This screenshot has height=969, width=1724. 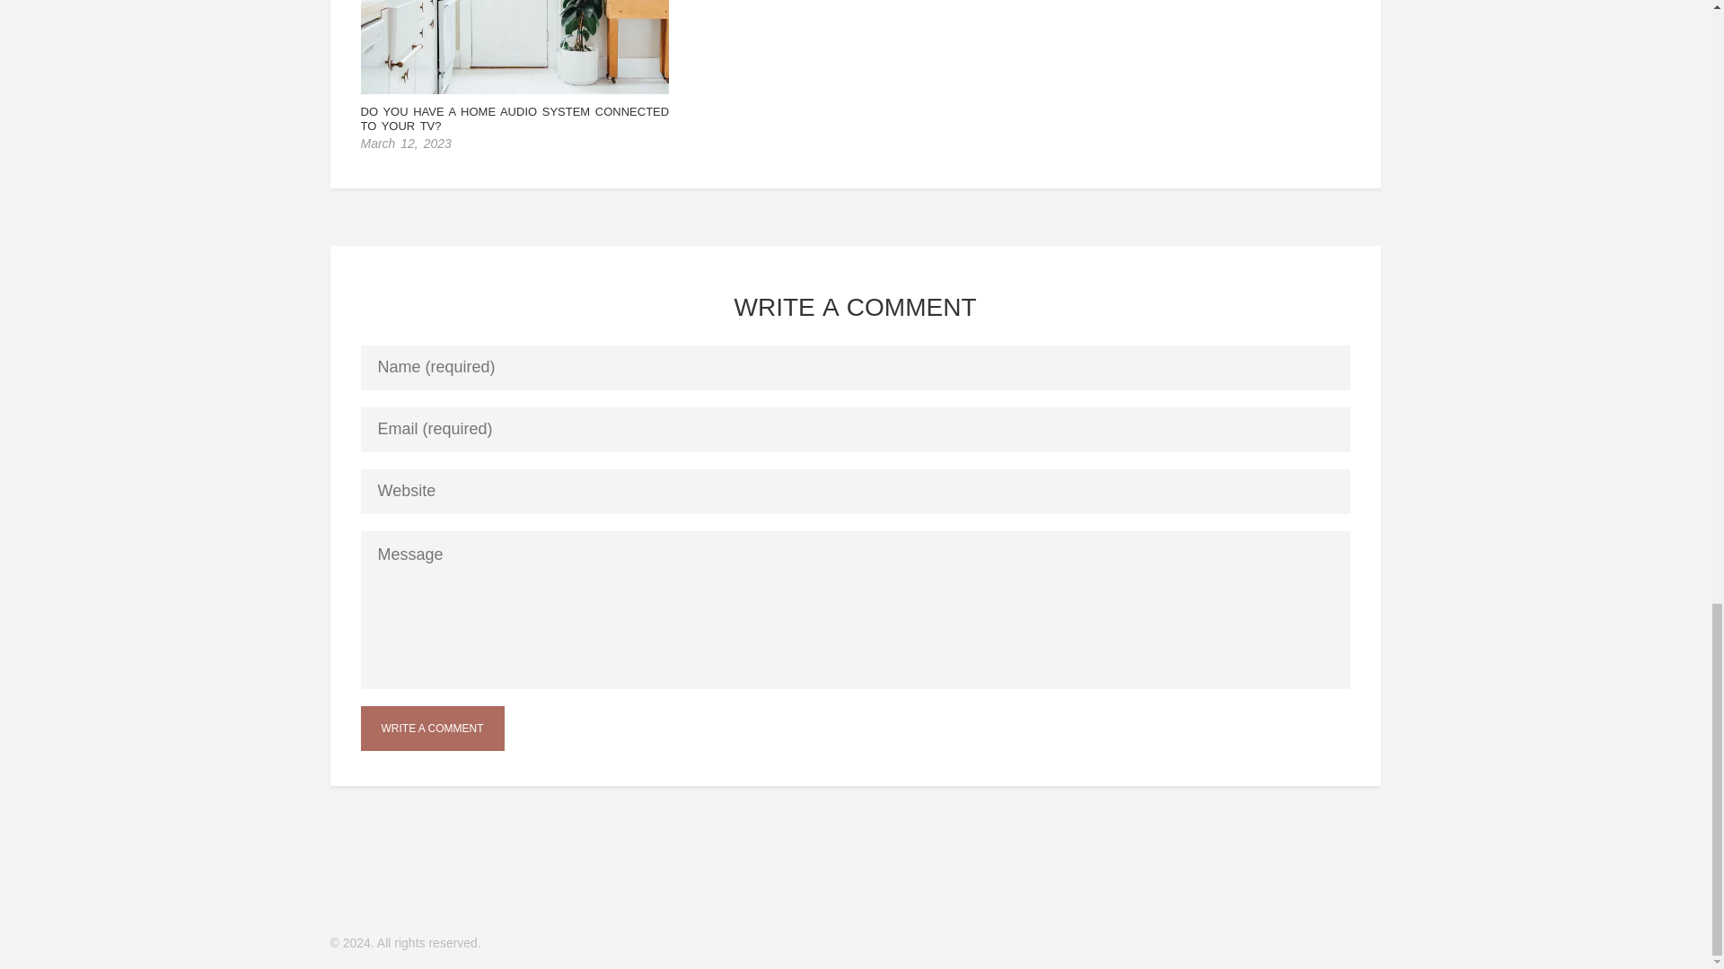 What do you see at coordinates (433, 729) in the screenshot?
I see `Write a comment` at bounding box center [433, 729].